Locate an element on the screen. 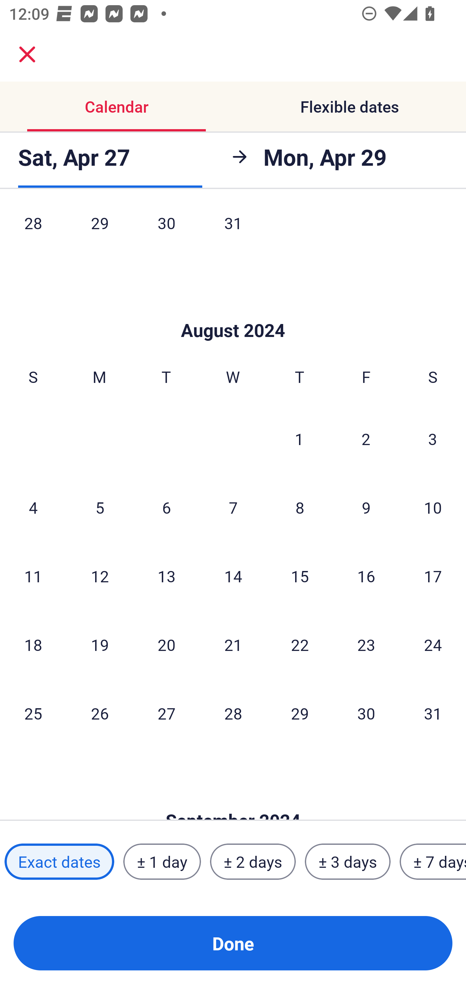 The height and width of the screenshot is (984, 466). ± 2 days is located at coordinates (253, 861).